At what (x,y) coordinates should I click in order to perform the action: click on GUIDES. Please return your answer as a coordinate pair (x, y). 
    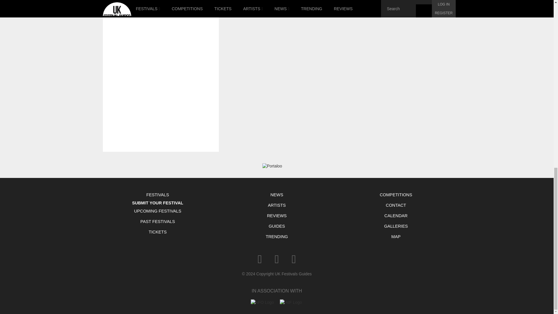
    Looking at the image, I should click on (277, 226).